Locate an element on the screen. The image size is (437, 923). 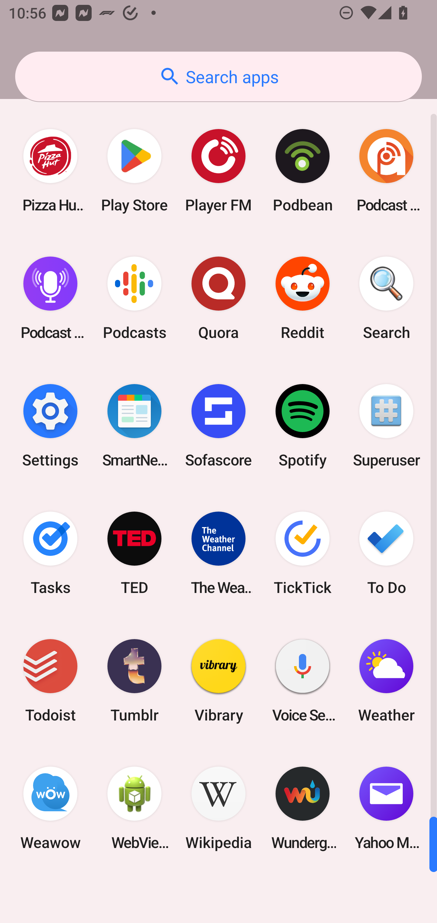
Sofascore is located at coordinates (218, 425).